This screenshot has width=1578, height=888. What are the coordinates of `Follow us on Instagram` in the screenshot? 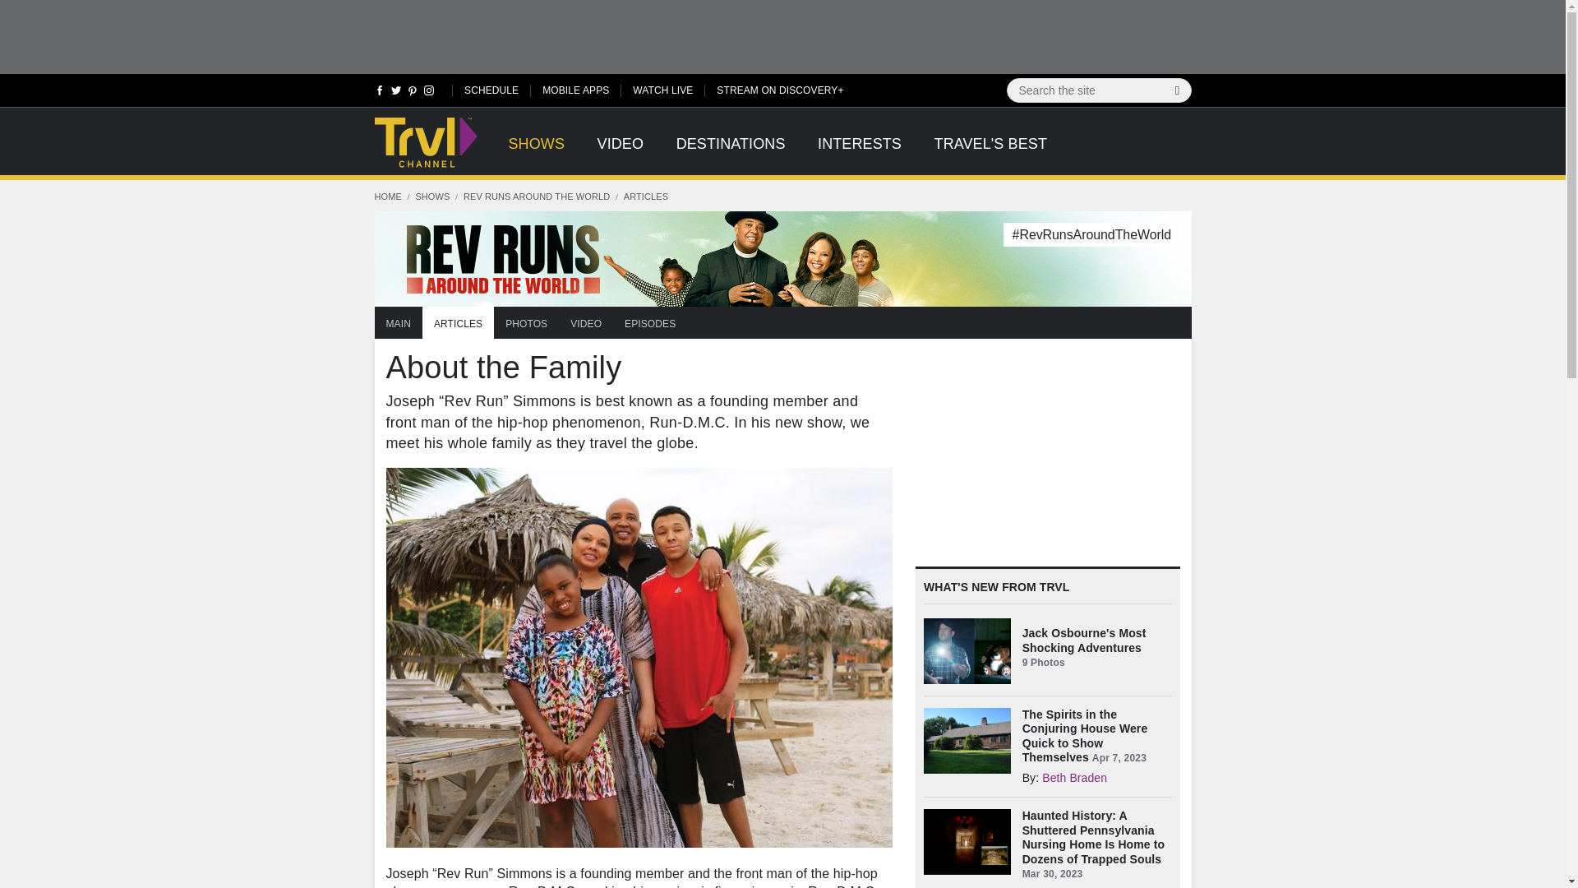 It's located at (427, 94).